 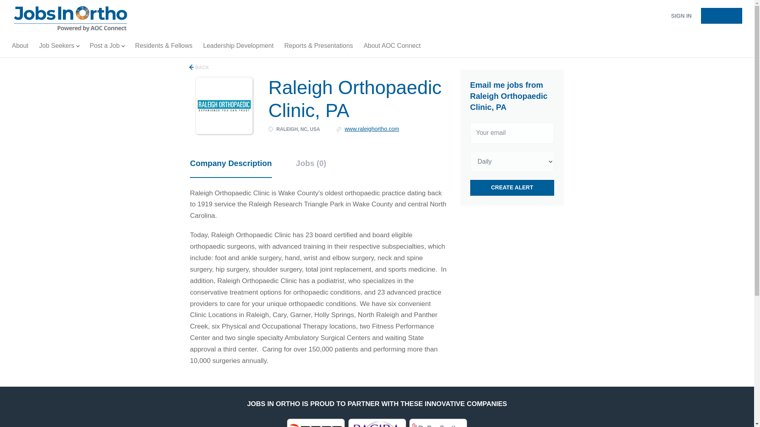 What do you see at coordinates (512, 187) in the screenshot?
I see `Create alert` at bounding box center [512, 187].